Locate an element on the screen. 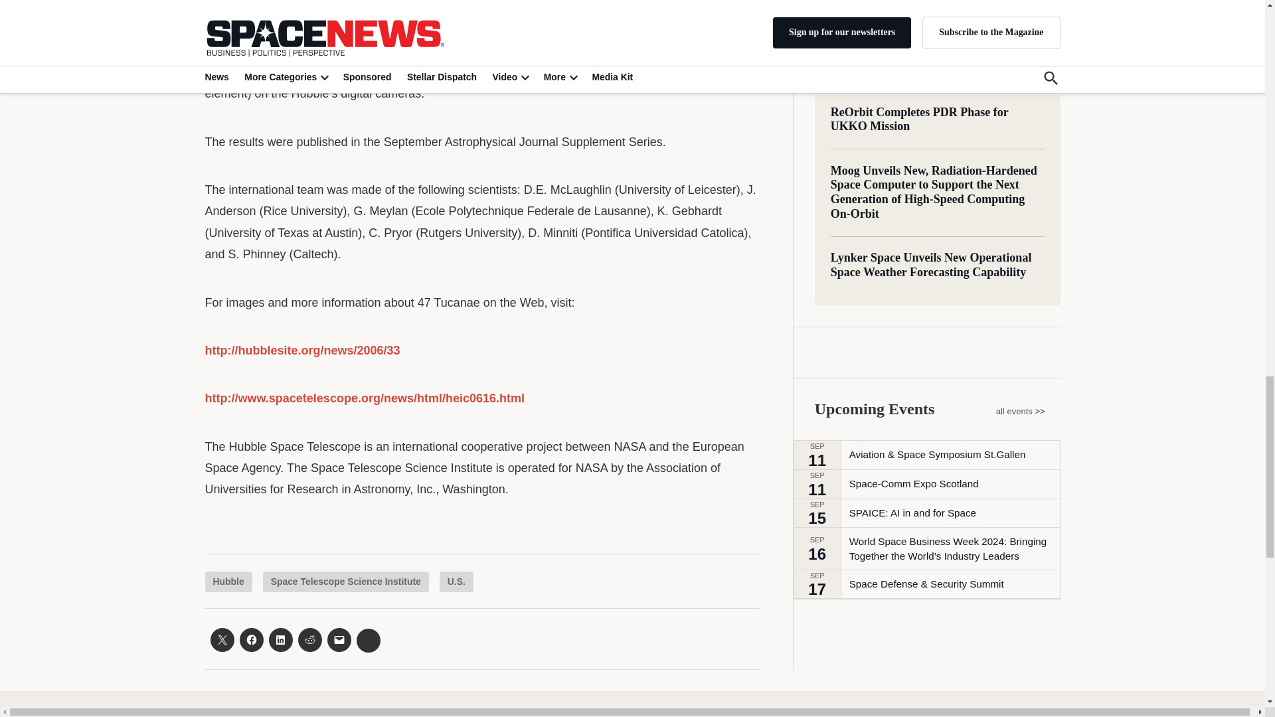 This screenshot has width=1275, height=717. Click to share on Reddit is located at coordinates (309, 640).